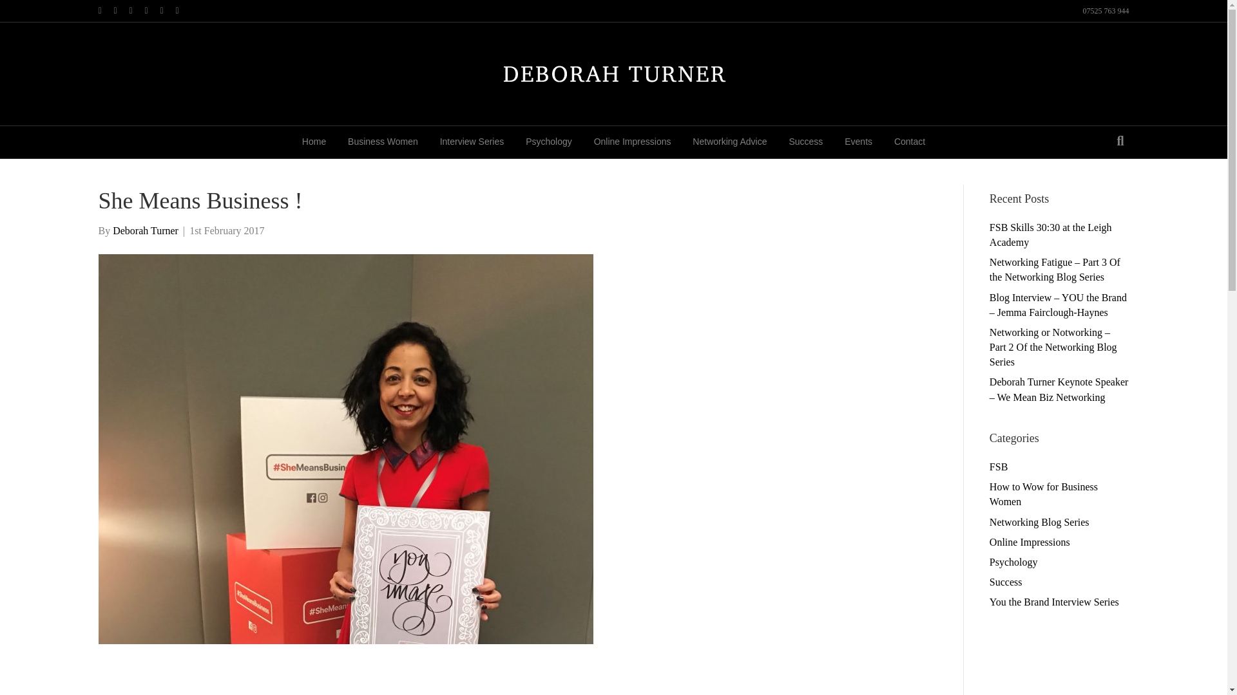 The width and height of the screenshot is (1237, 695). Describe the element at coordinates (633, 142) in the screenshot. I see `Online Impressions` at that location.